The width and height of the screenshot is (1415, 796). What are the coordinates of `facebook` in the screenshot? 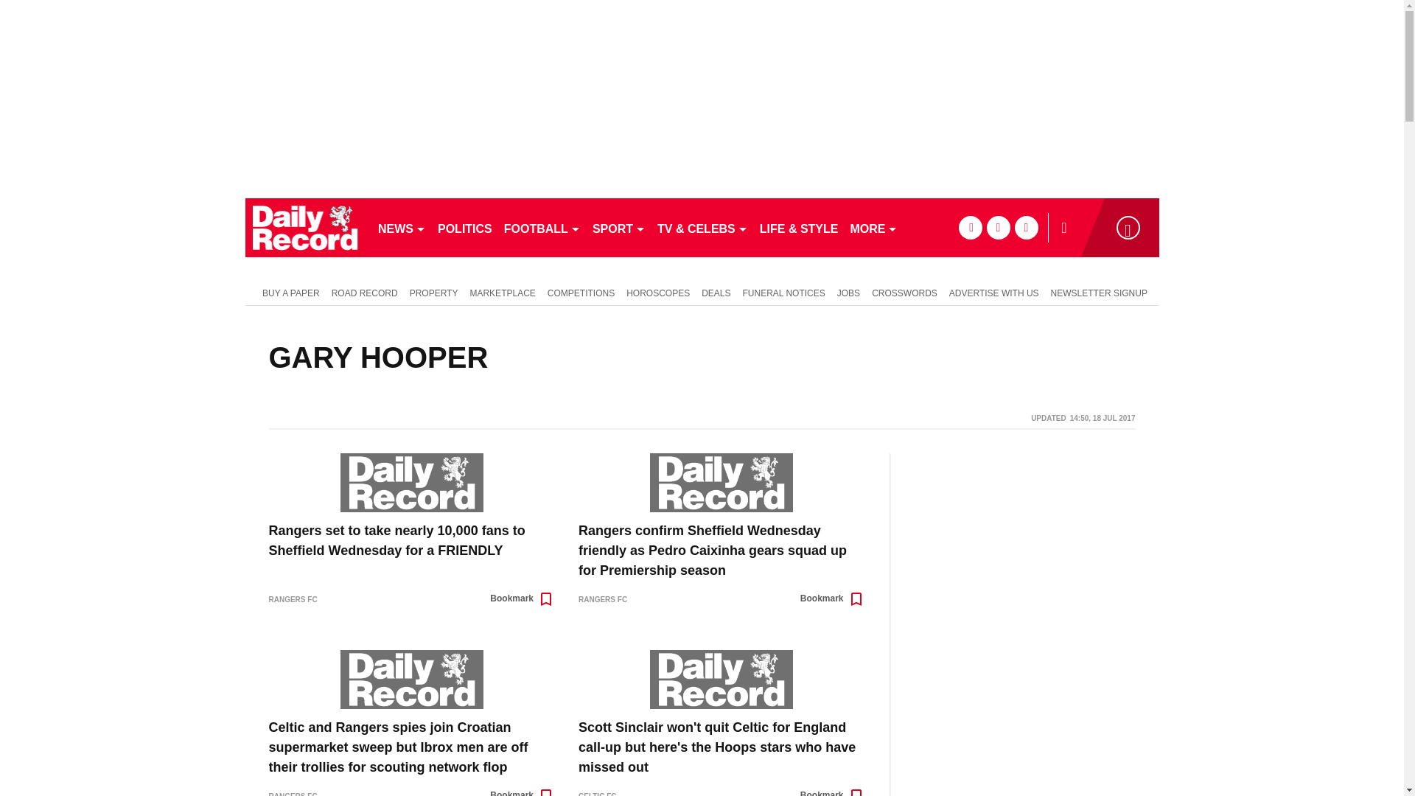 It's located at (970, 227).